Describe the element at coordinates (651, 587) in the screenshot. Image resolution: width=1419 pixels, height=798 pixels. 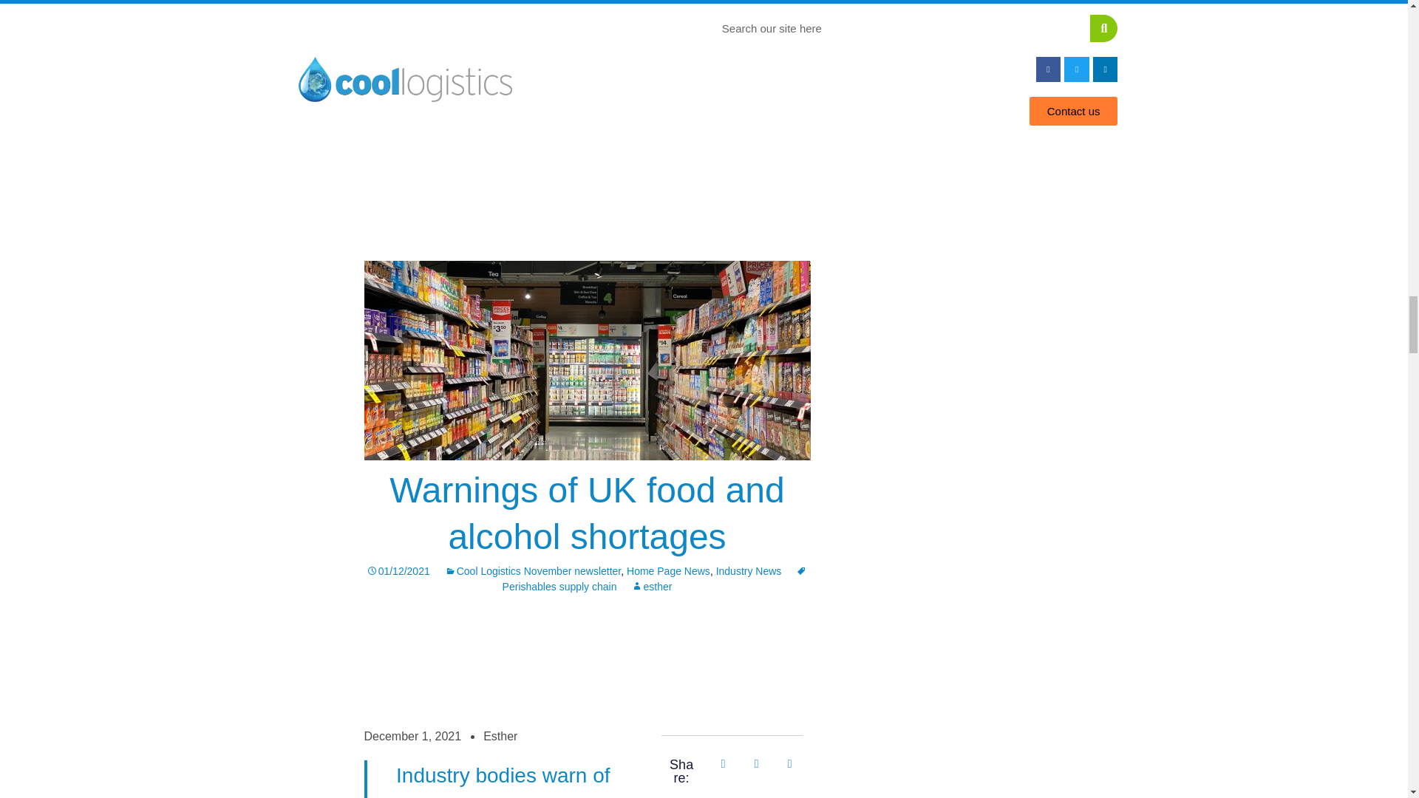
I see `View all posts by esther` at that location.